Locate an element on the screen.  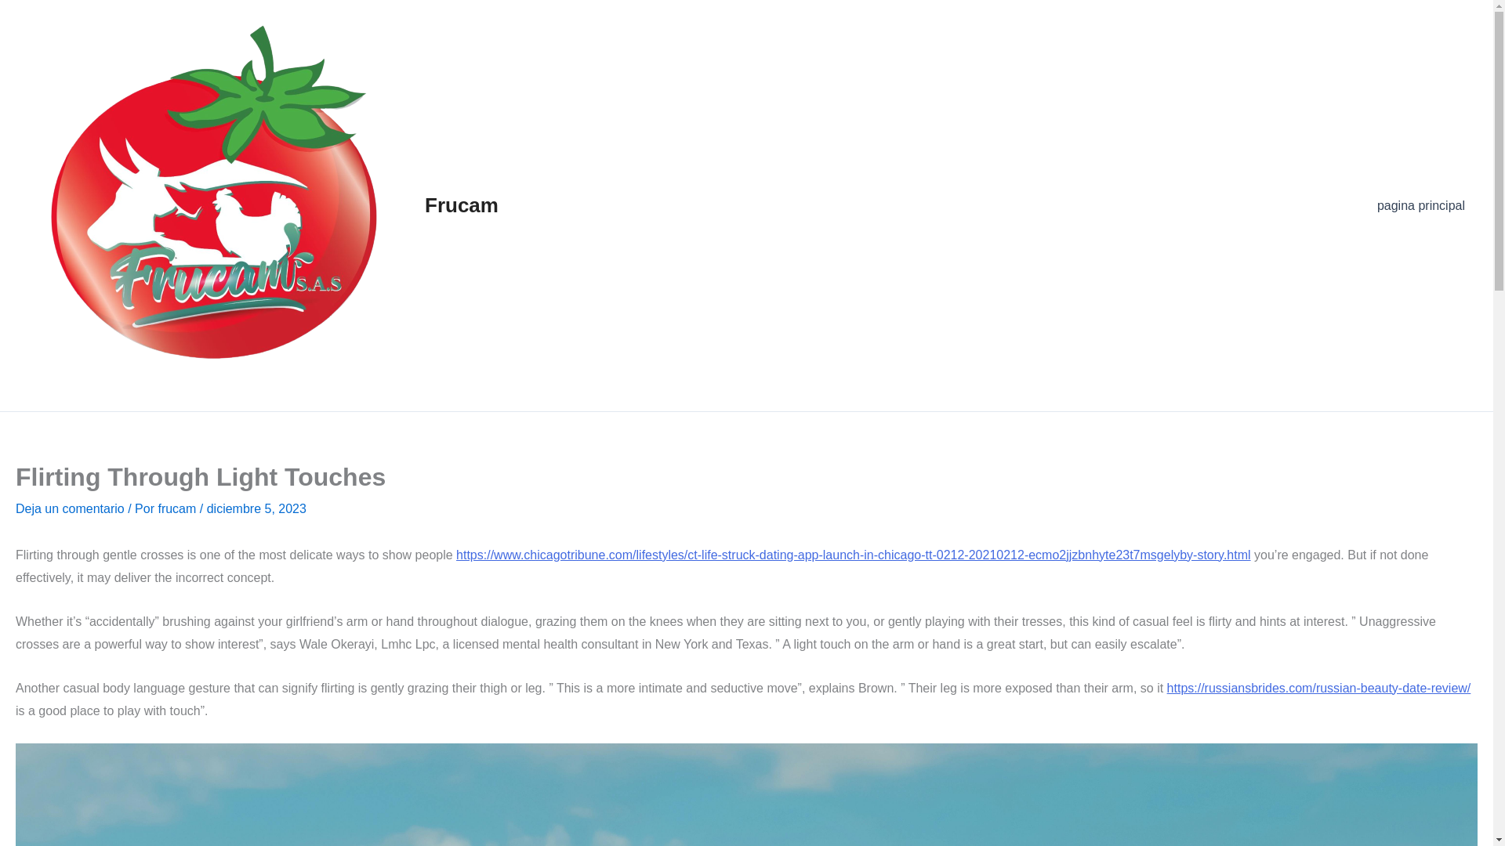
Ver todas las entradas de frucam is located at coordinates (178, 508).